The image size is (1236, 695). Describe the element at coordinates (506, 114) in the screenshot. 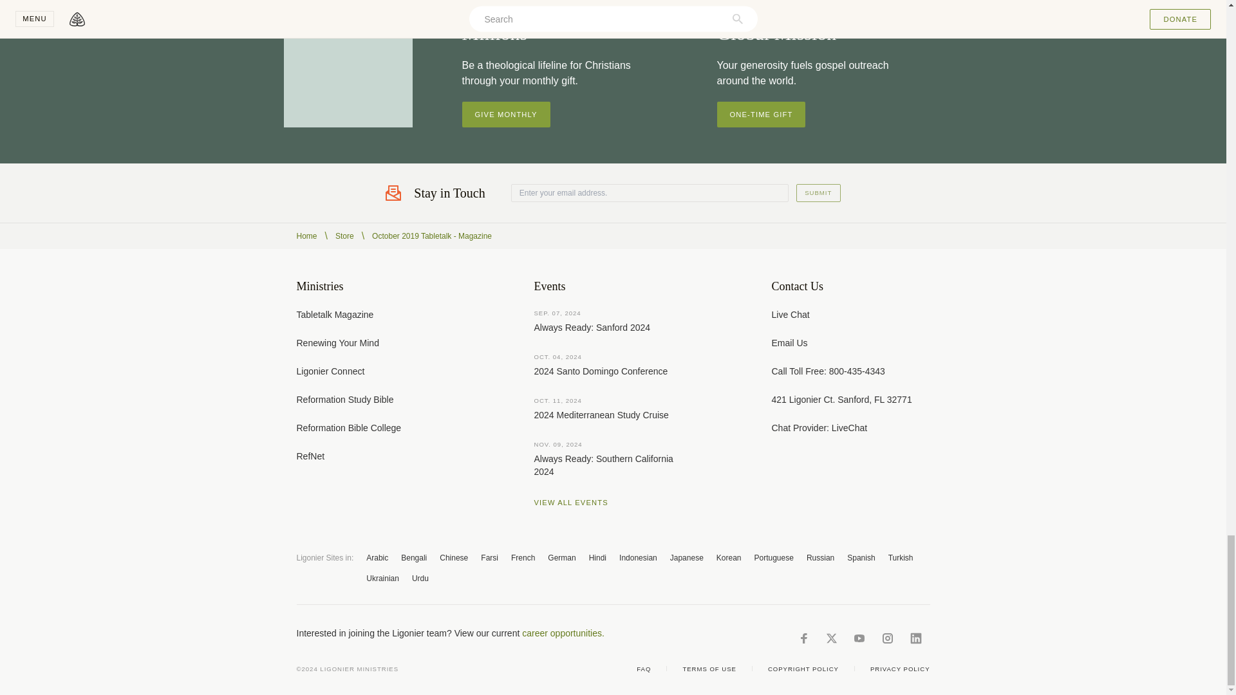

I see `Give Monthly` at that location.